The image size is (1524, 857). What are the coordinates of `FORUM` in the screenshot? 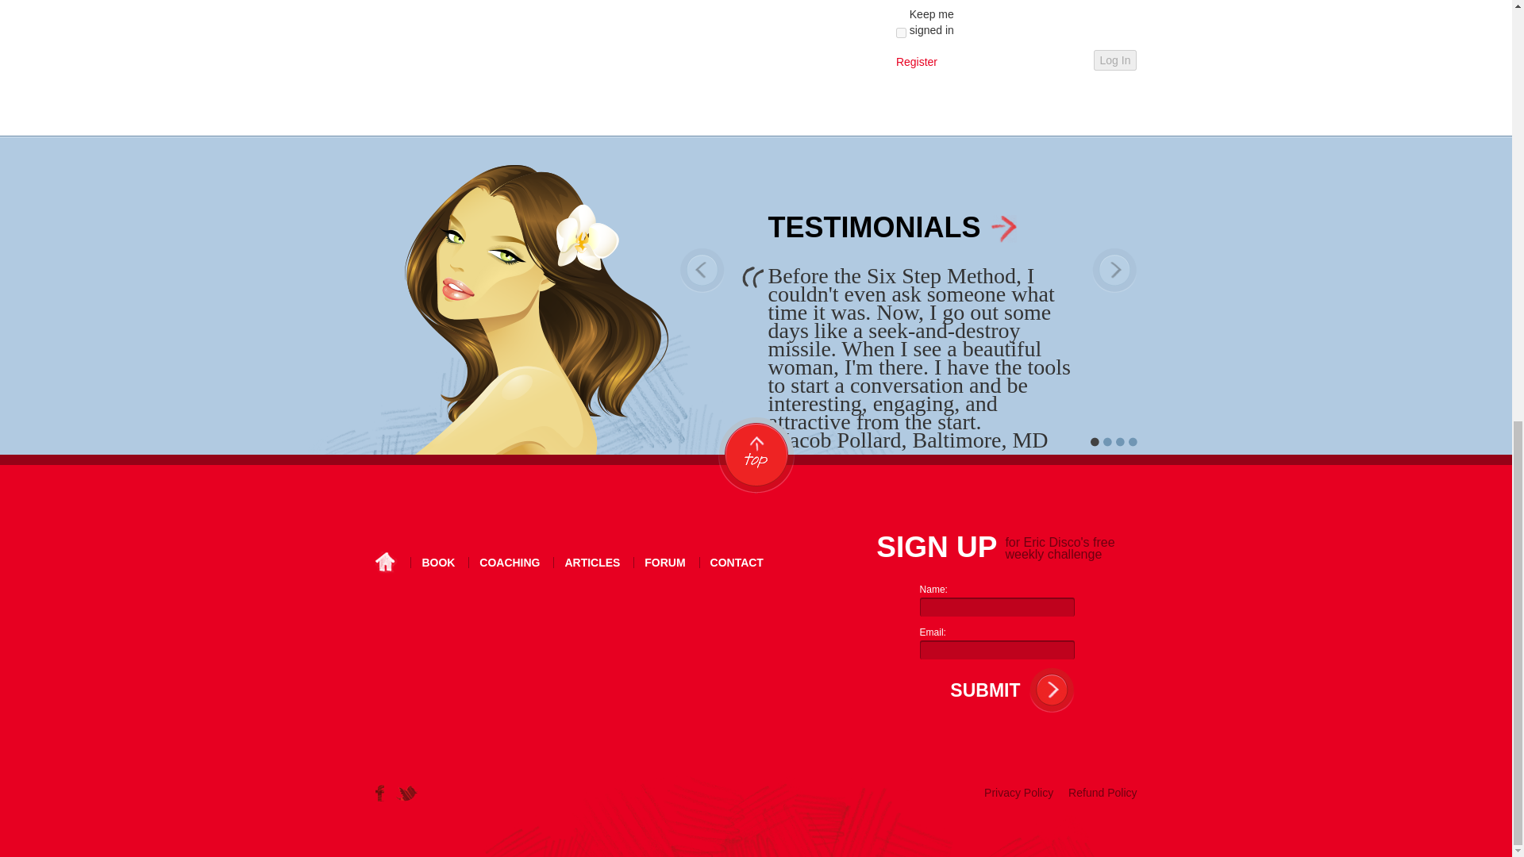 It's located at (664, 563).